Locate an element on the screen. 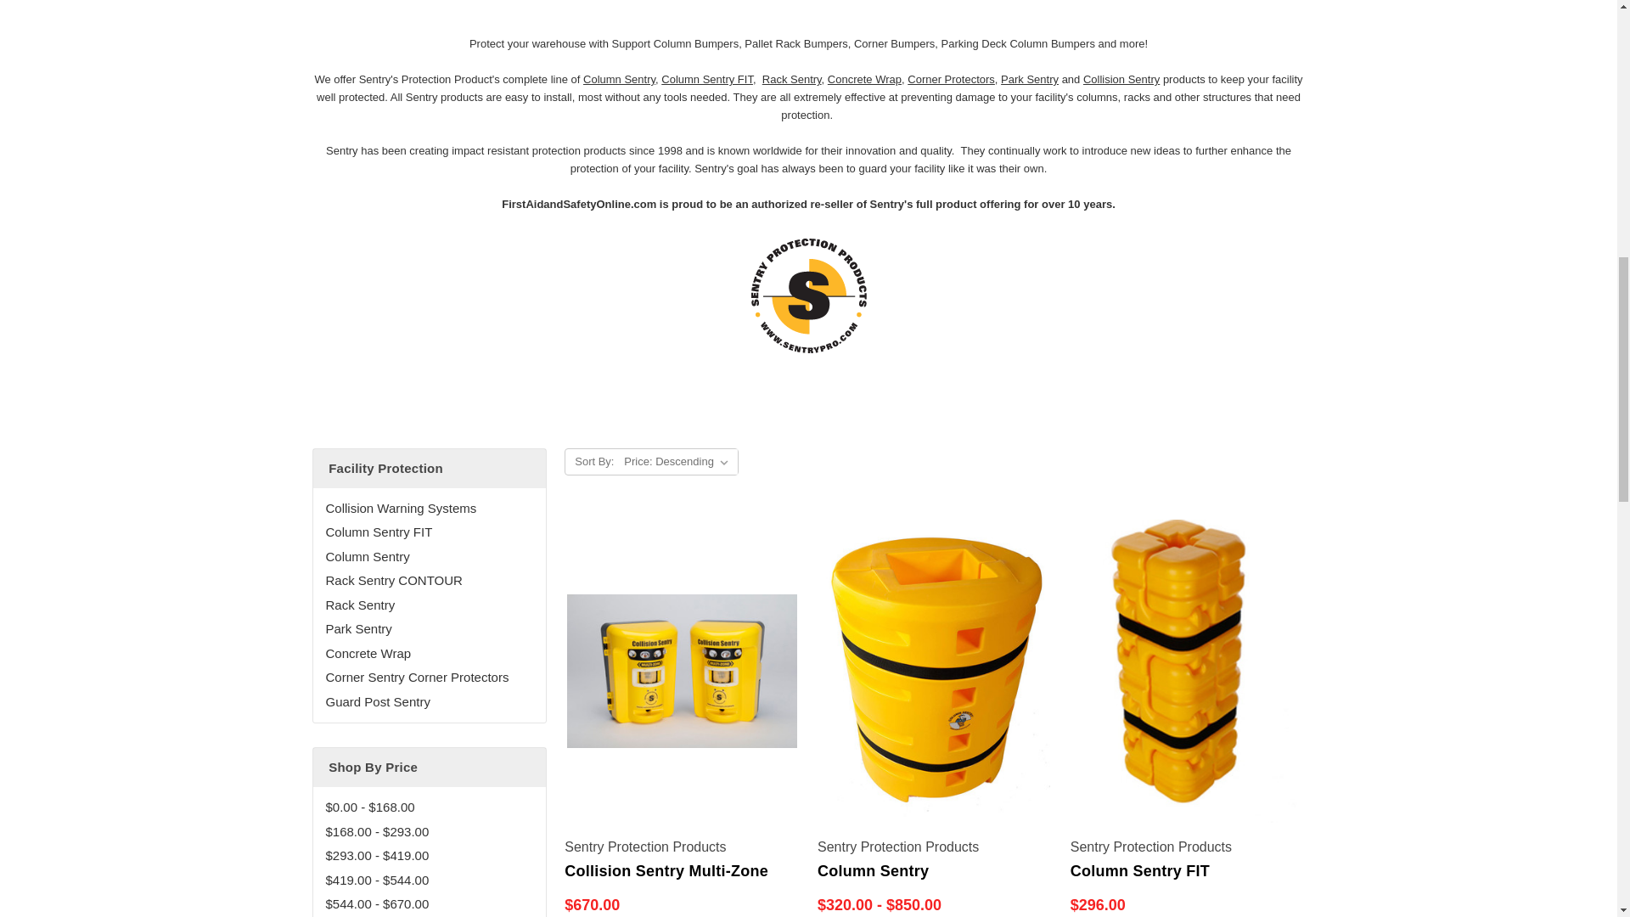 Image resolution: width=1630 pixels, height=917 pixels. Column Sentry is located at coordinates (430, 557).